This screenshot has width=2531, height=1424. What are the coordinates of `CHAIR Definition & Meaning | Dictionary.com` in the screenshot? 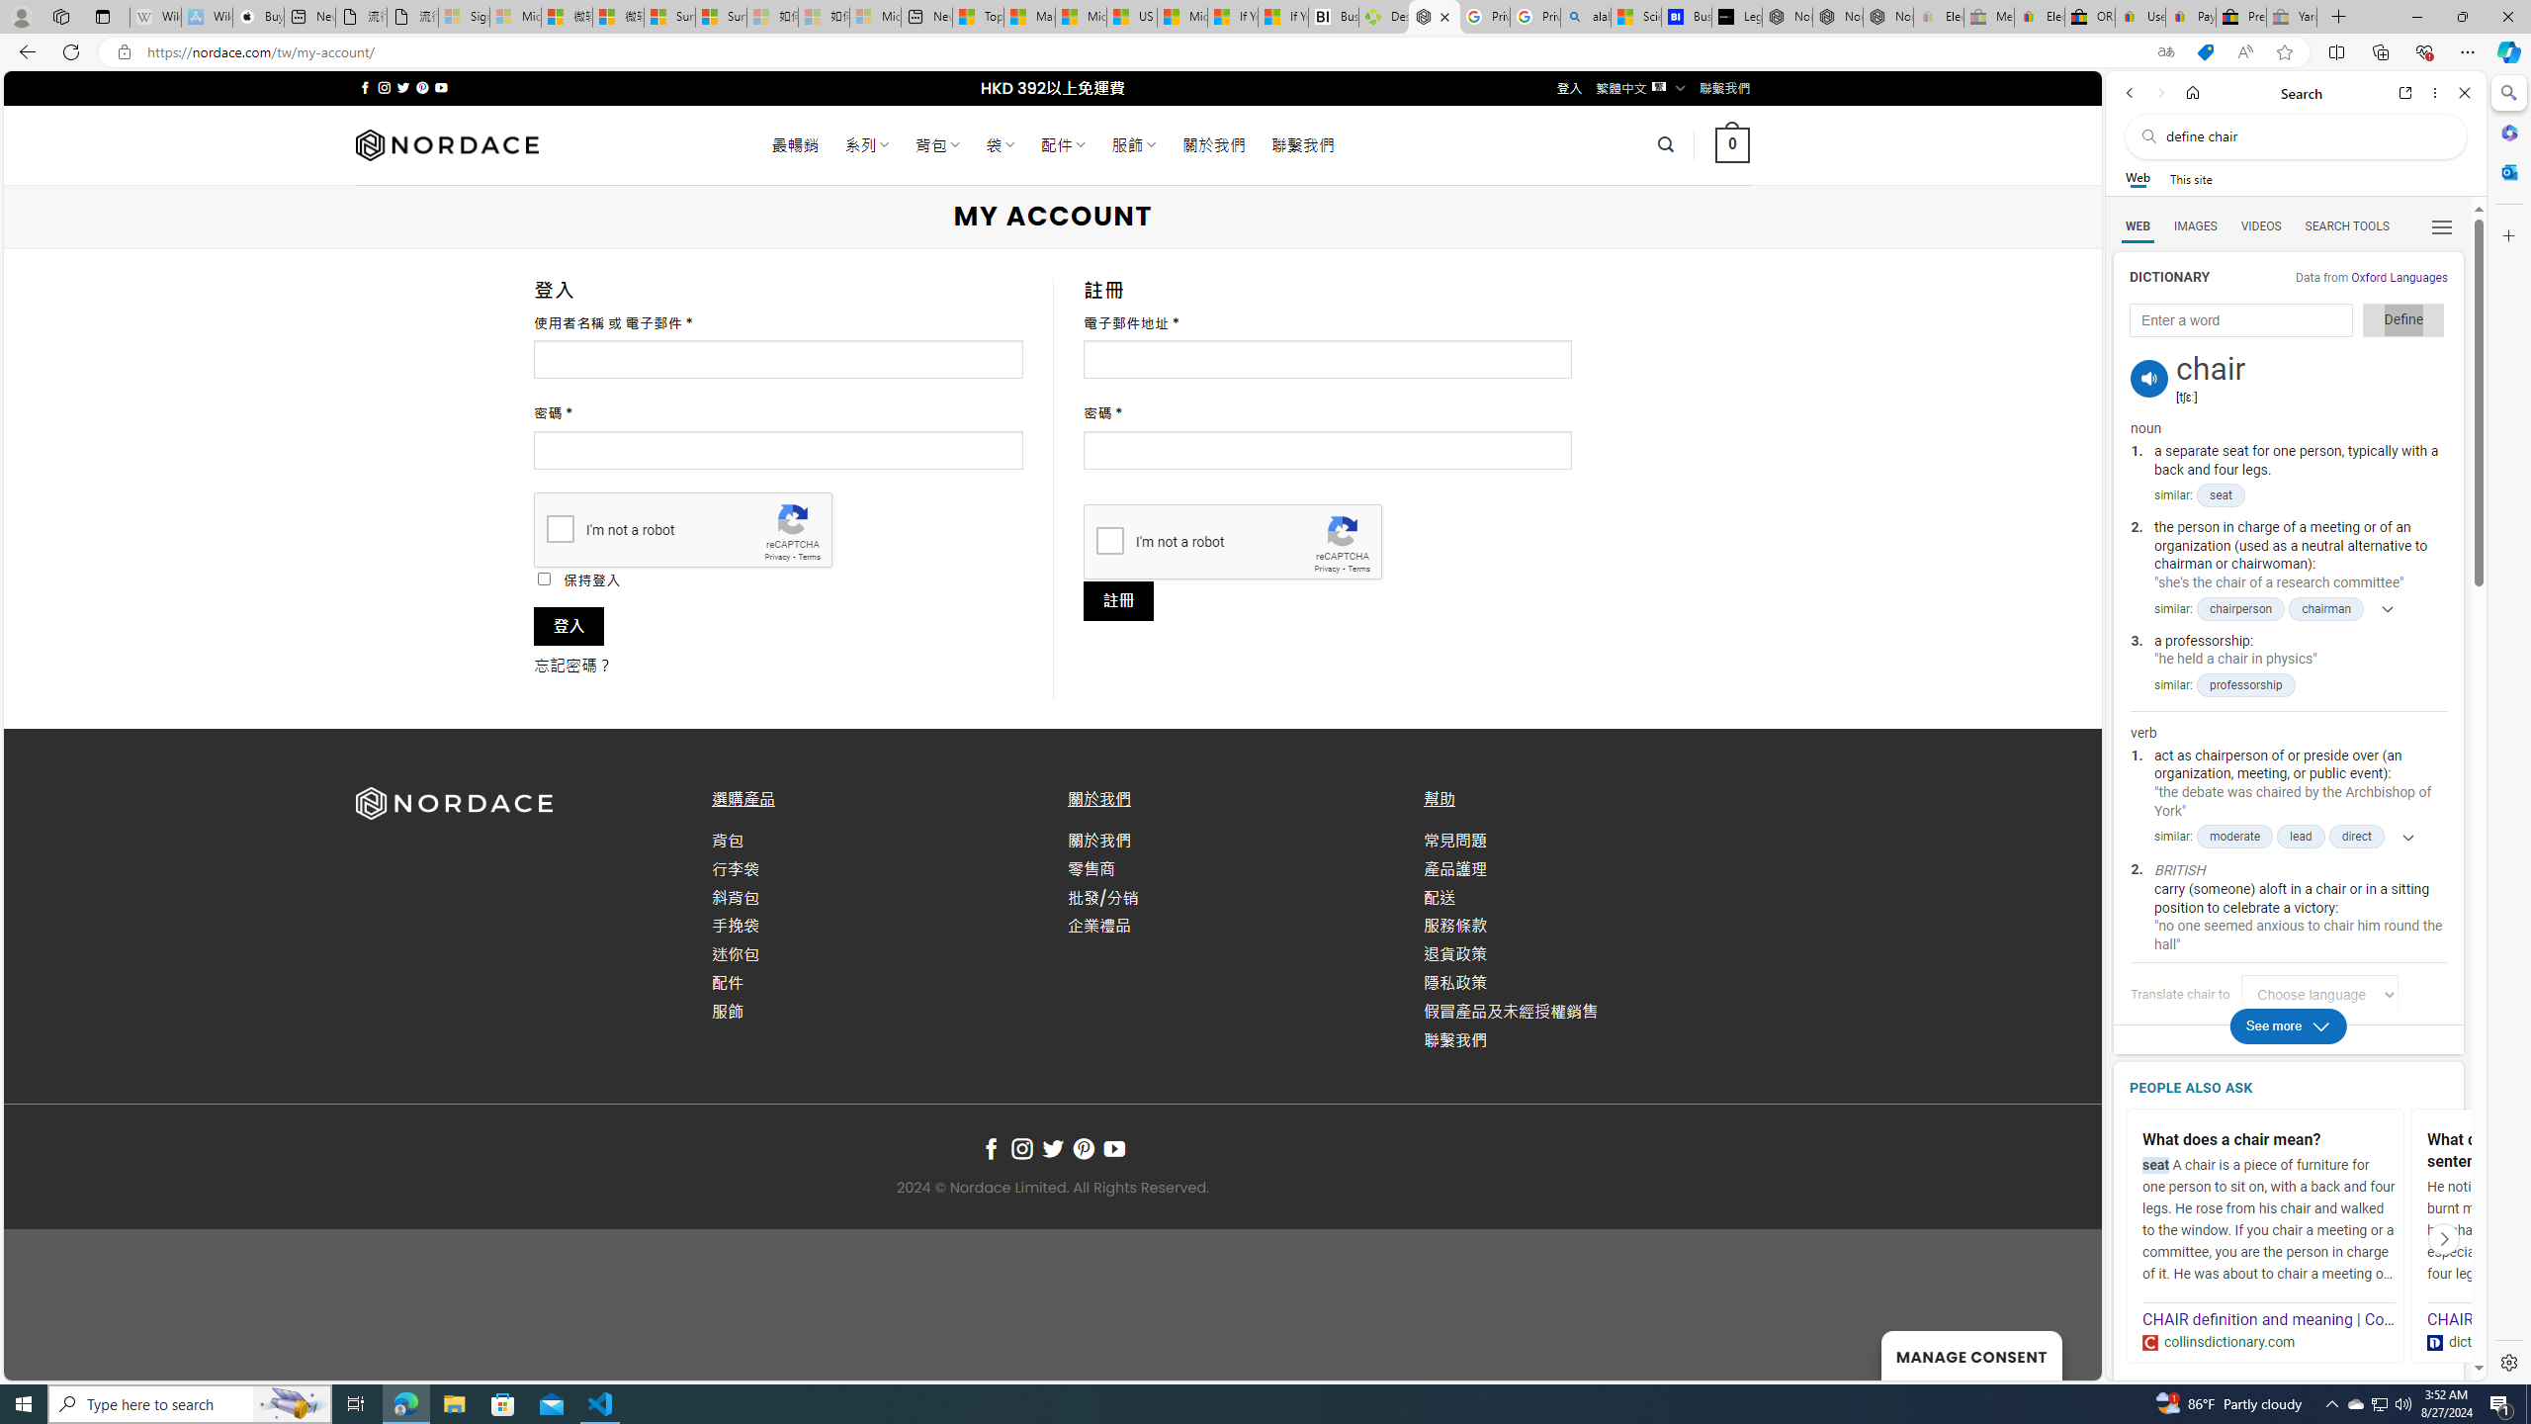 It's located at (2554, 1320).